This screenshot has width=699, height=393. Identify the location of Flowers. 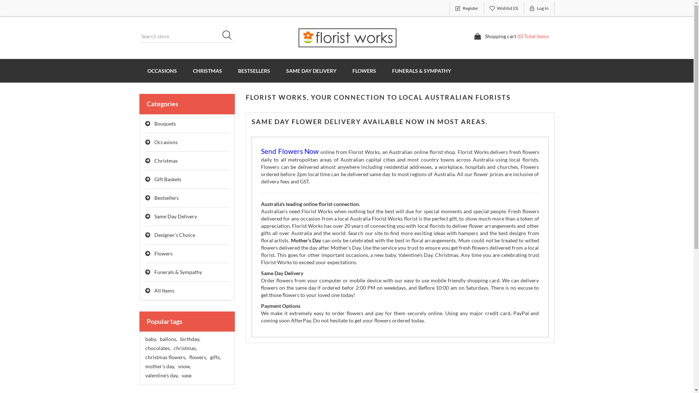
(187, 254).